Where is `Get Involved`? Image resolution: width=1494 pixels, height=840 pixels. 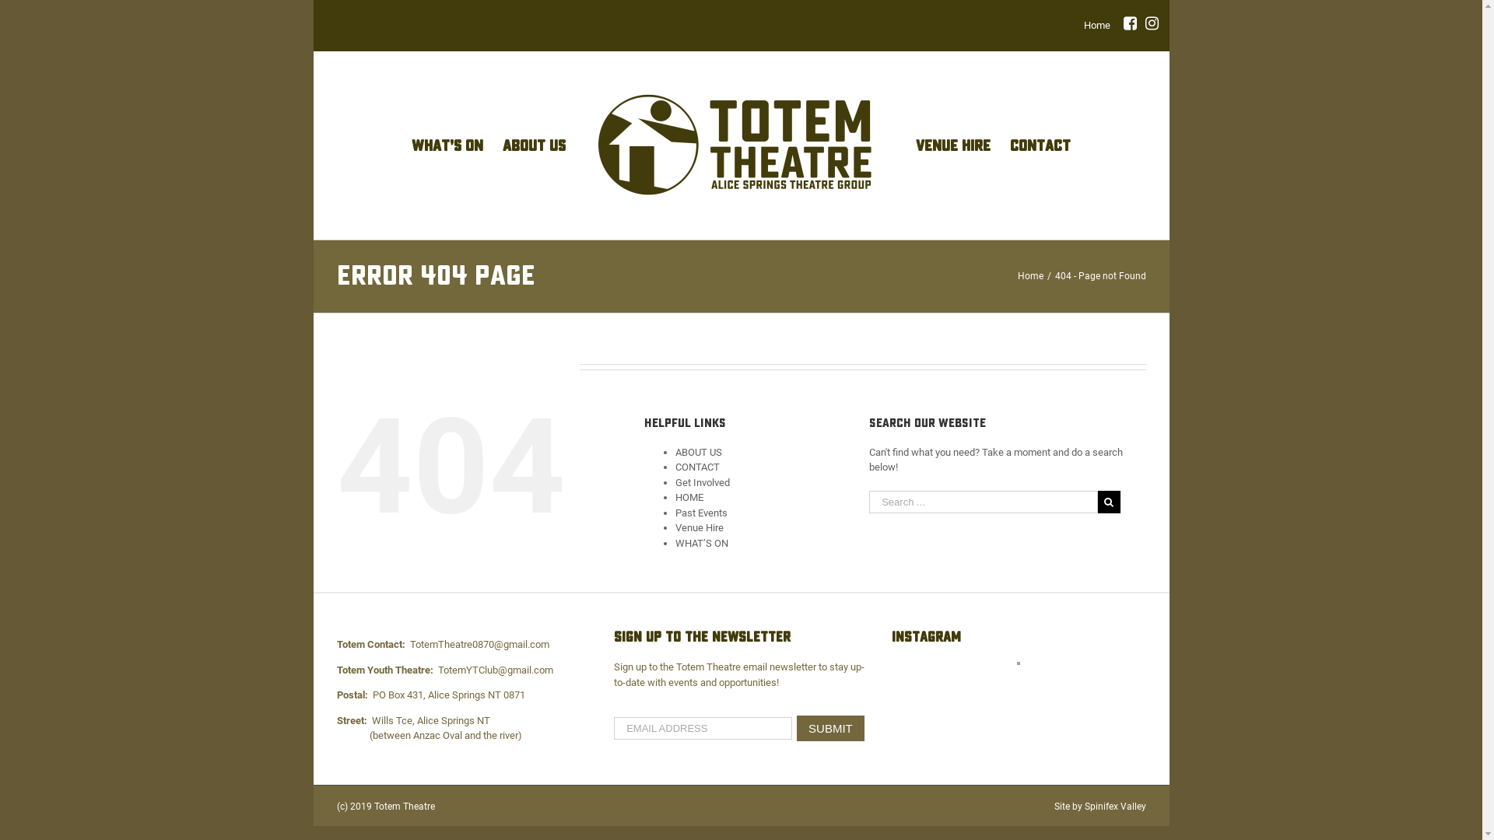
Get Involved is located at coordinates (703, 482).